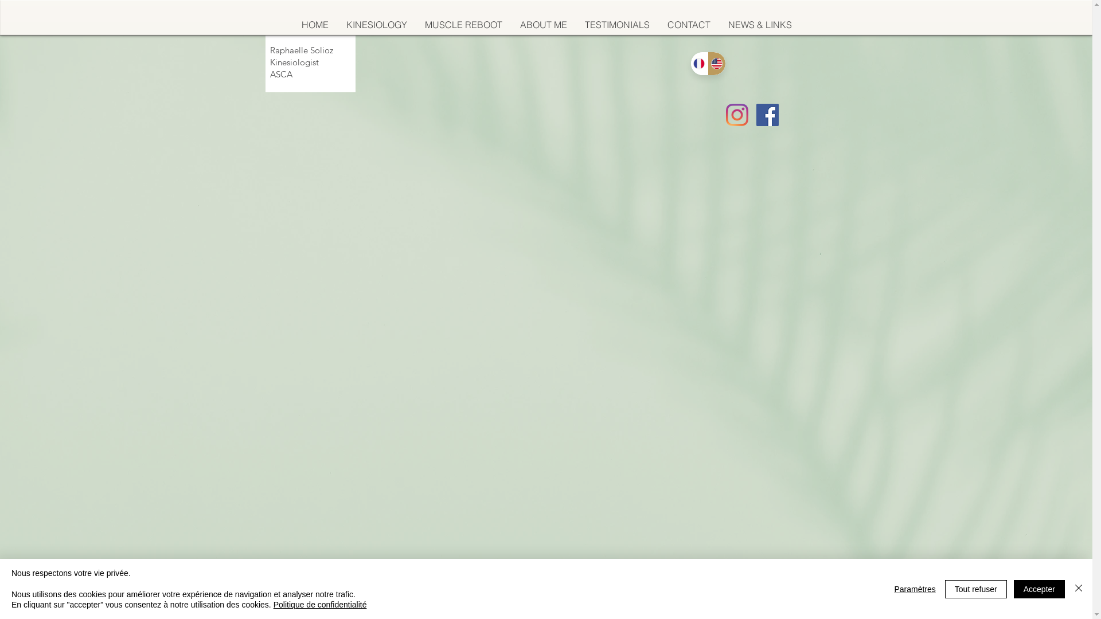  What do you see at coordinates (617, 25) in the screenshot?
I see `TESTIMONIALS` at bounding box center [617, 25].